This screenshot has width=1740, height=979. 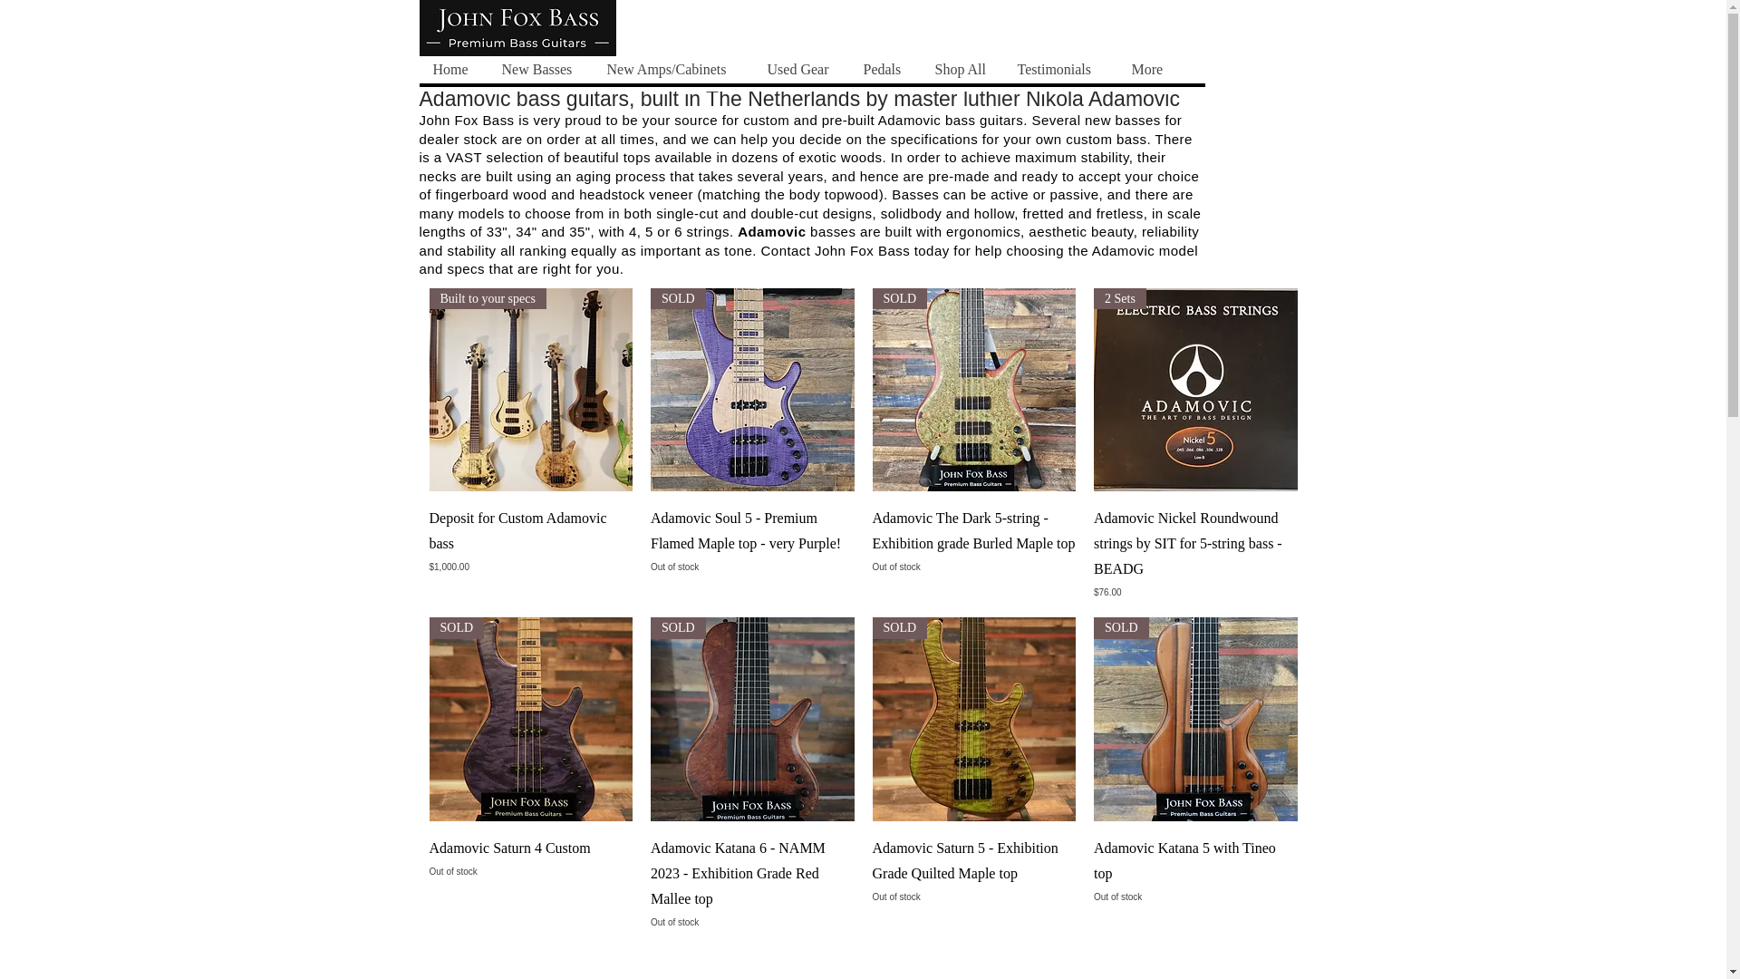 I want to click on SOLD, so click(x=752, y=390).